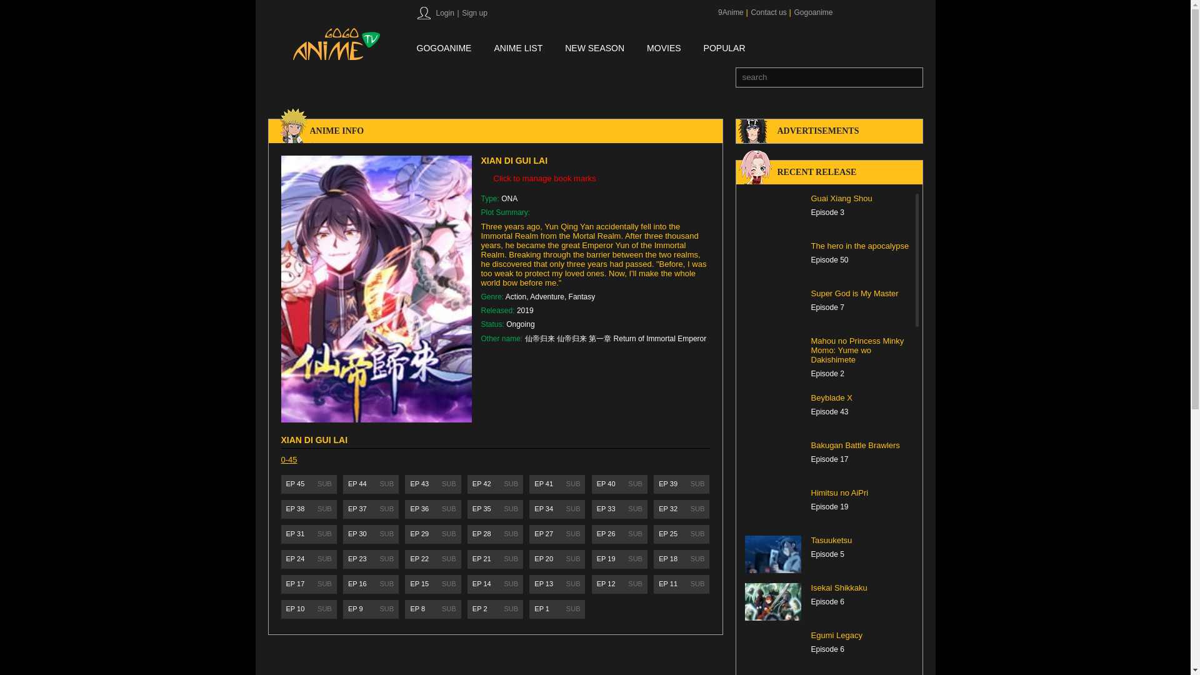 Image resolution: width=1200 pixels, height=675 pixels. Describe the element at coordinates (517, 49) in the screenshot. I see `ANIME LIST` at that location.